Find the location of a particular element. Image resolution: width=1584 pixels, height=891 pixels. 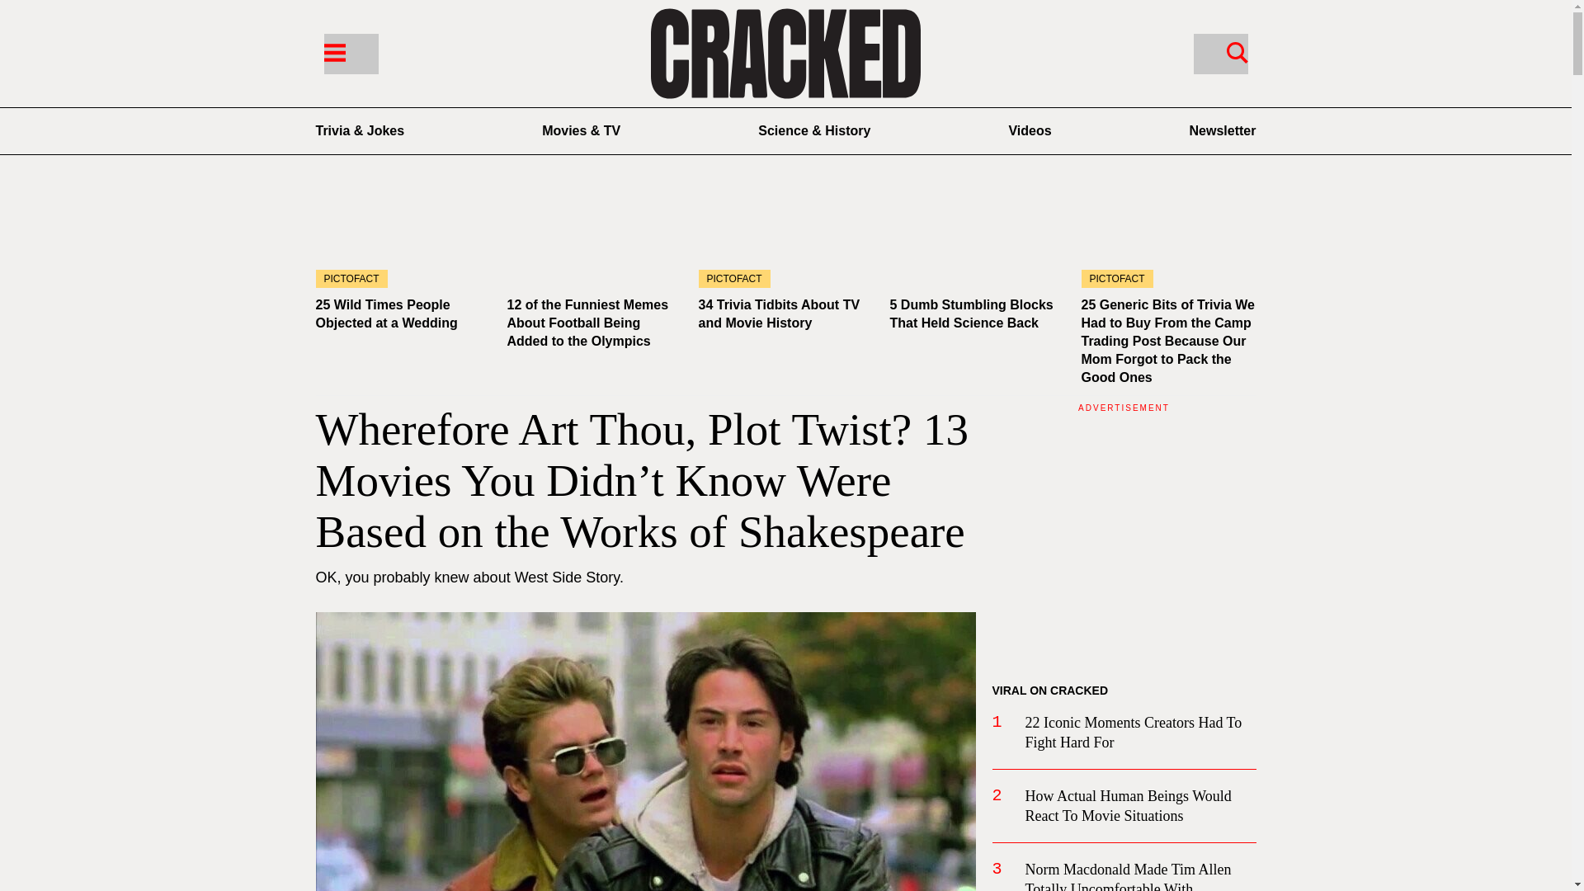

34 Trivia Tidbits About TV and Movie History is located at coordinates (779, 313).